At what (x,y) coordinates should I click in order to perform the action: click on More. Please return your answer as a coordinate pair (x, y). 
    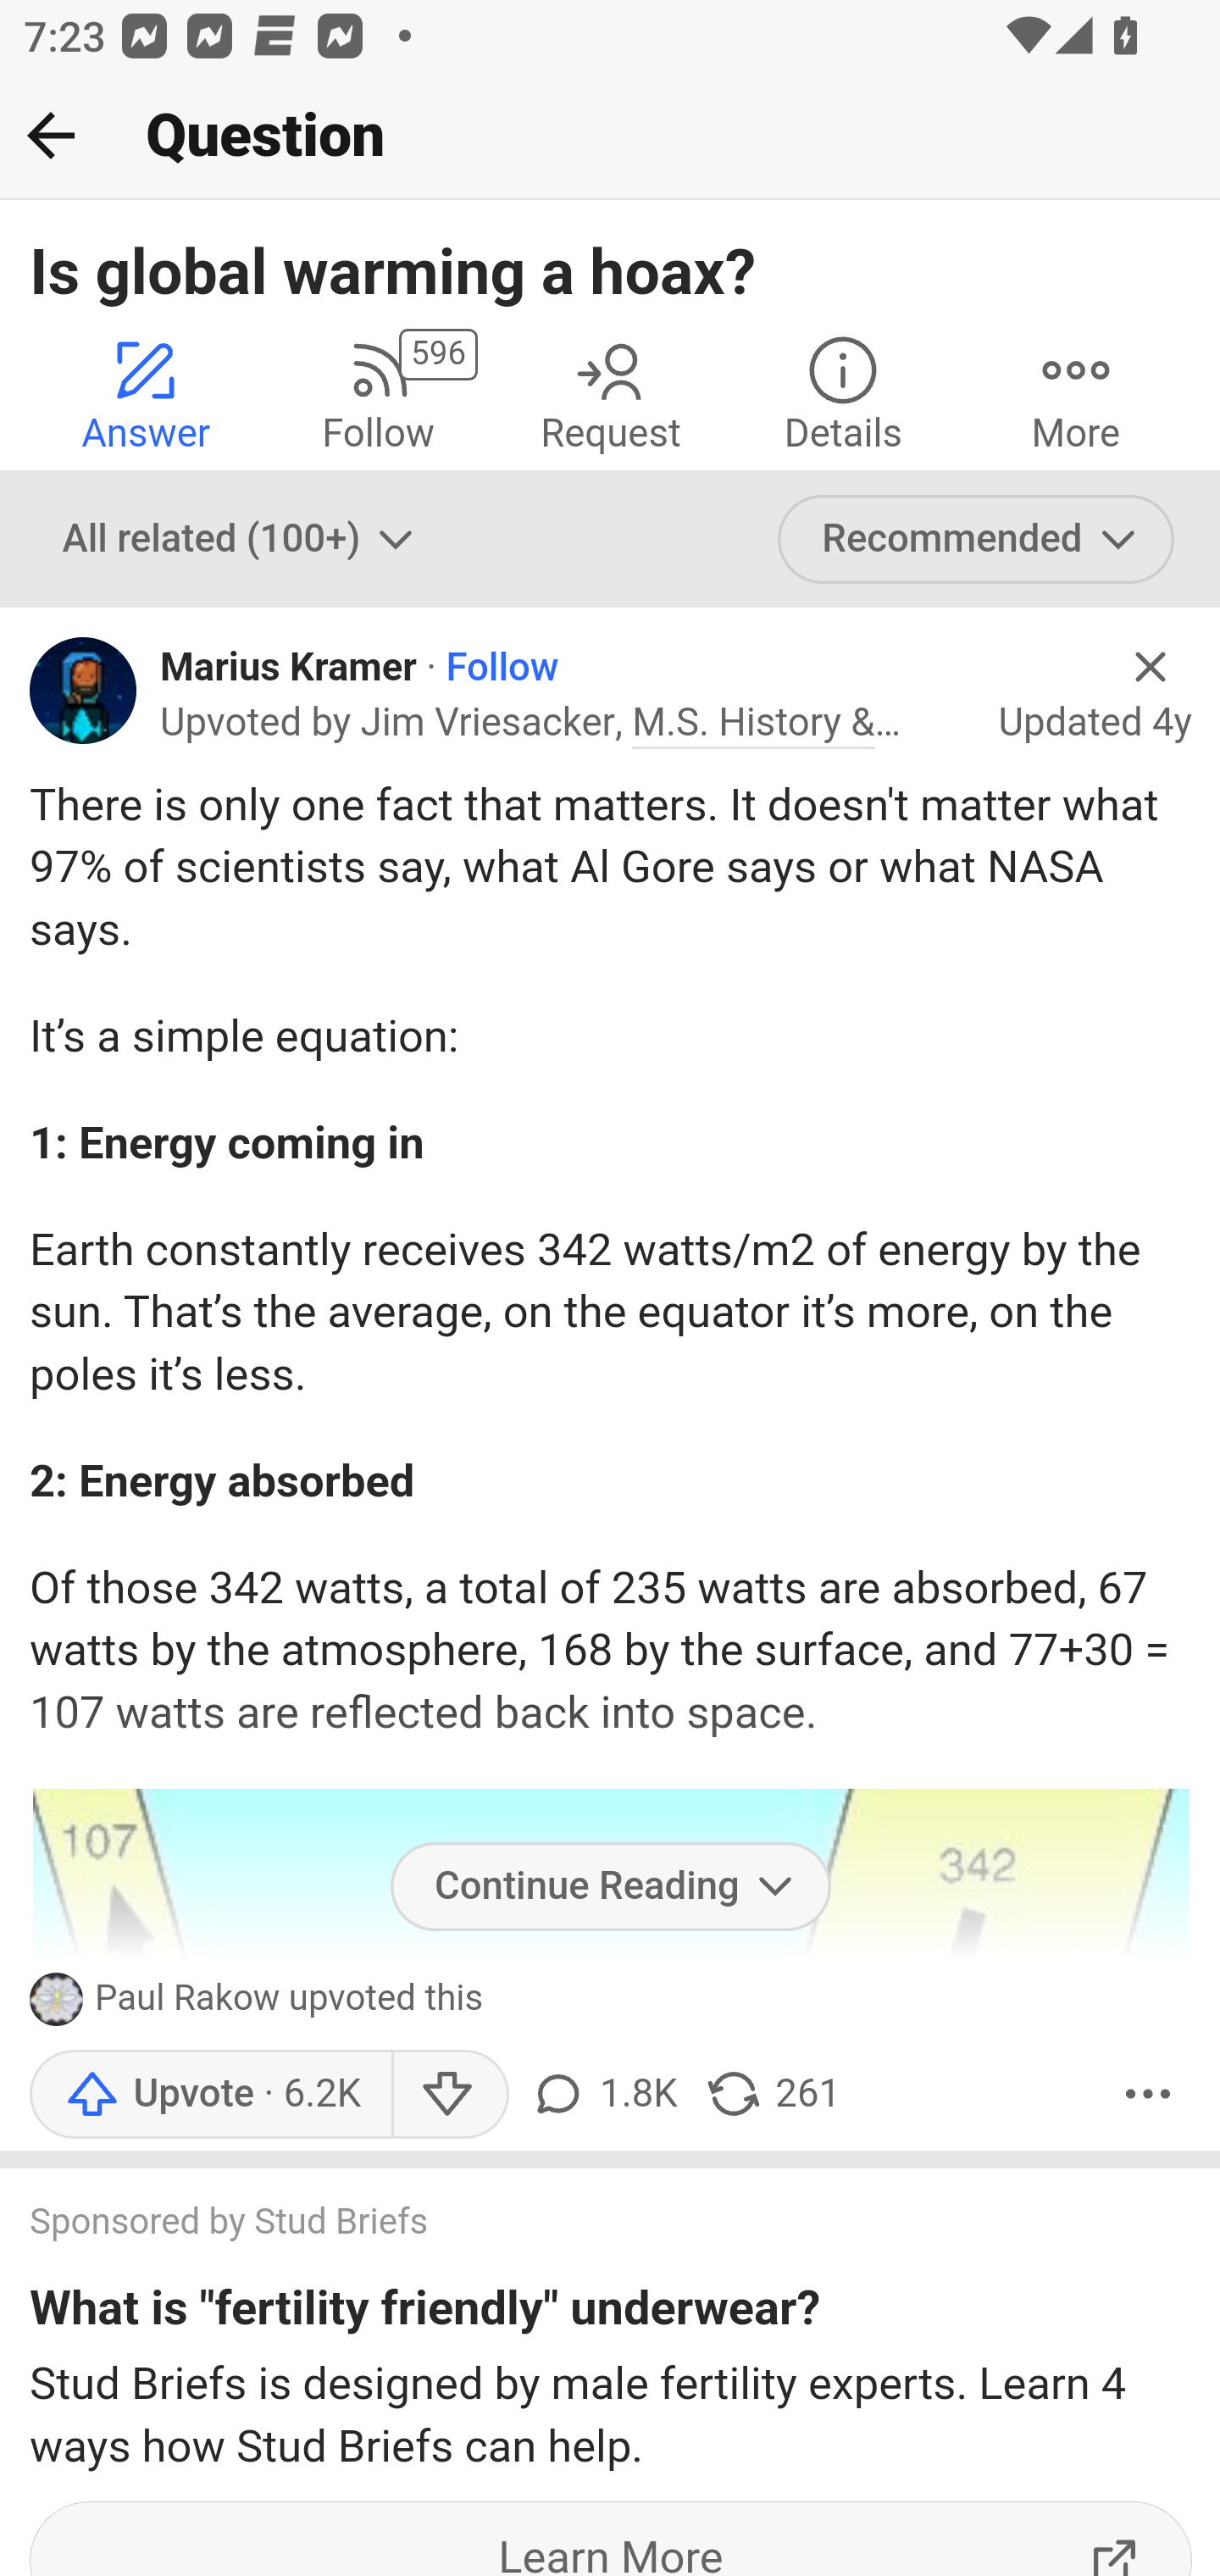
    Looking at the image, I should click on (1076, 394).